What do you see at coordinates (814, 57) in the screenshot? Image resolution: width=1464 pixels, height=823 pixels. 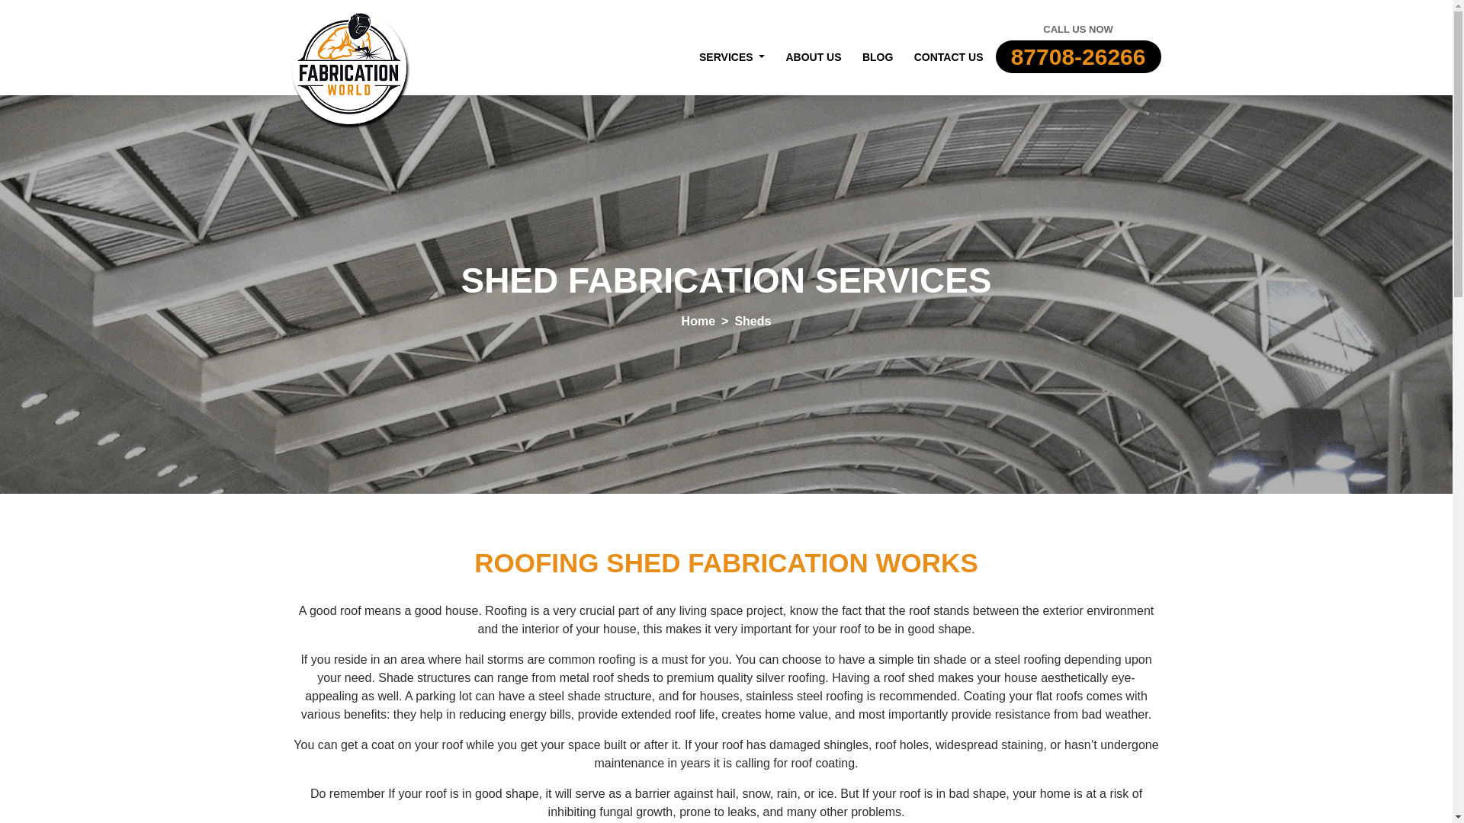 I see `ABOUT US` at bounding box center [814, 57].